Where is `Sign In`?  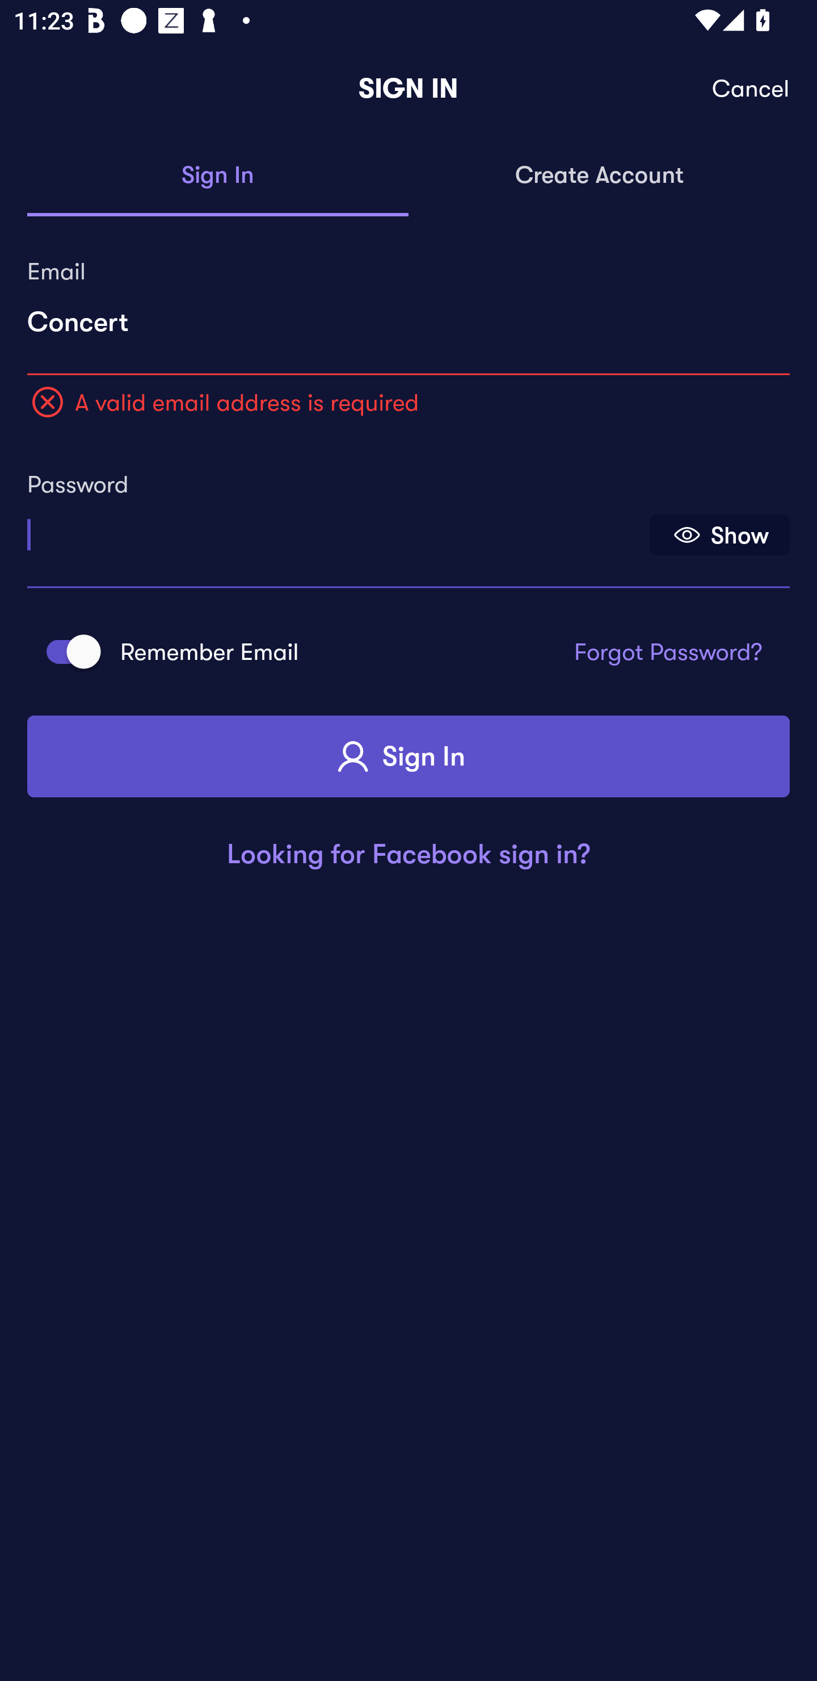
Sign In is located at coordinates (408, 756).